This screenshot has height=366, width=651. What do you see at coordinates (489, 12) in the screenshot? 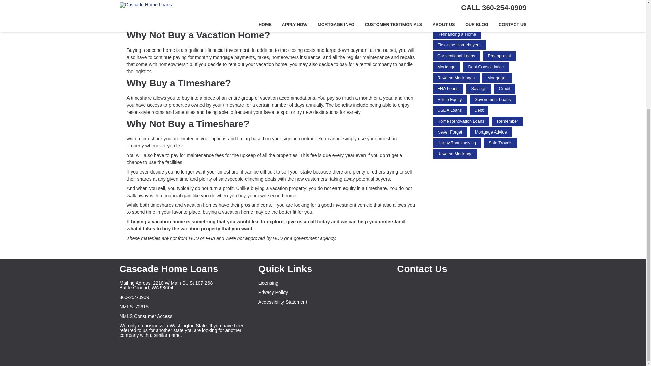
I see `Fixed Rate Mortgages` at bounding box center [489, 12].